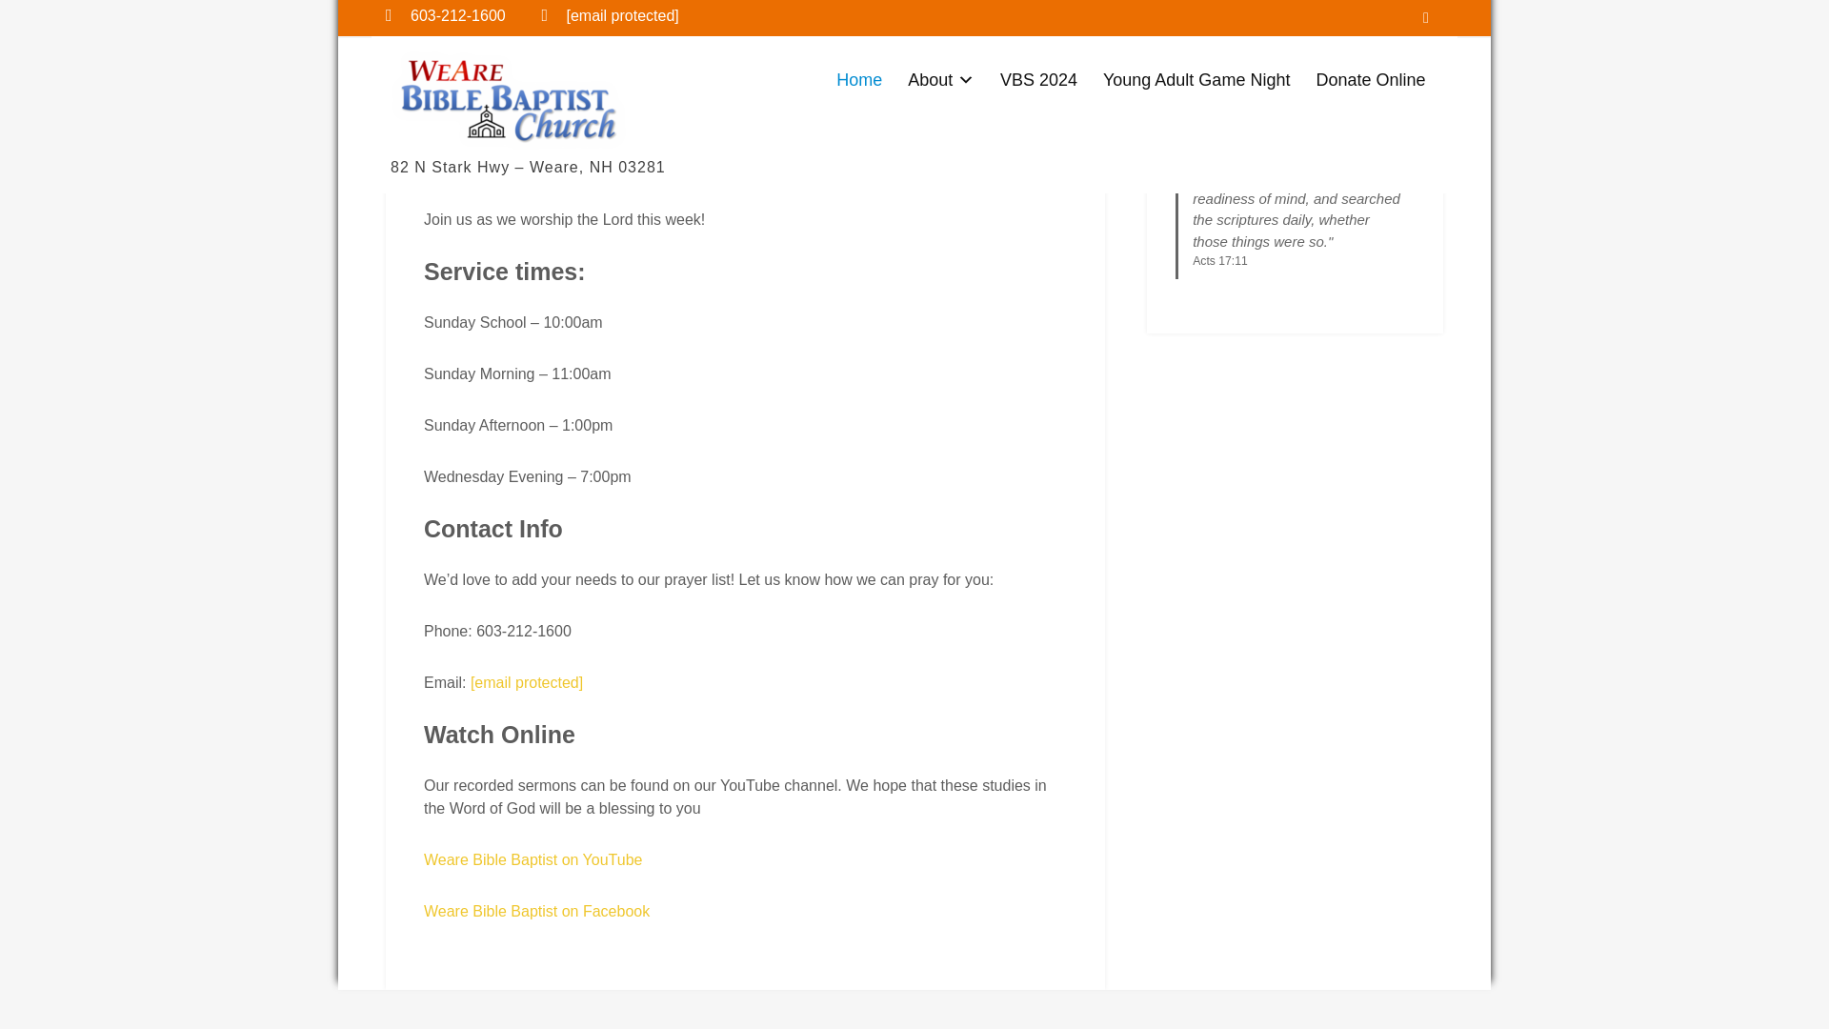 Image resolution: width=1829 pixels, height=1029 pixels. I want to click on Young Adult Game Night, so click(1196, 80).